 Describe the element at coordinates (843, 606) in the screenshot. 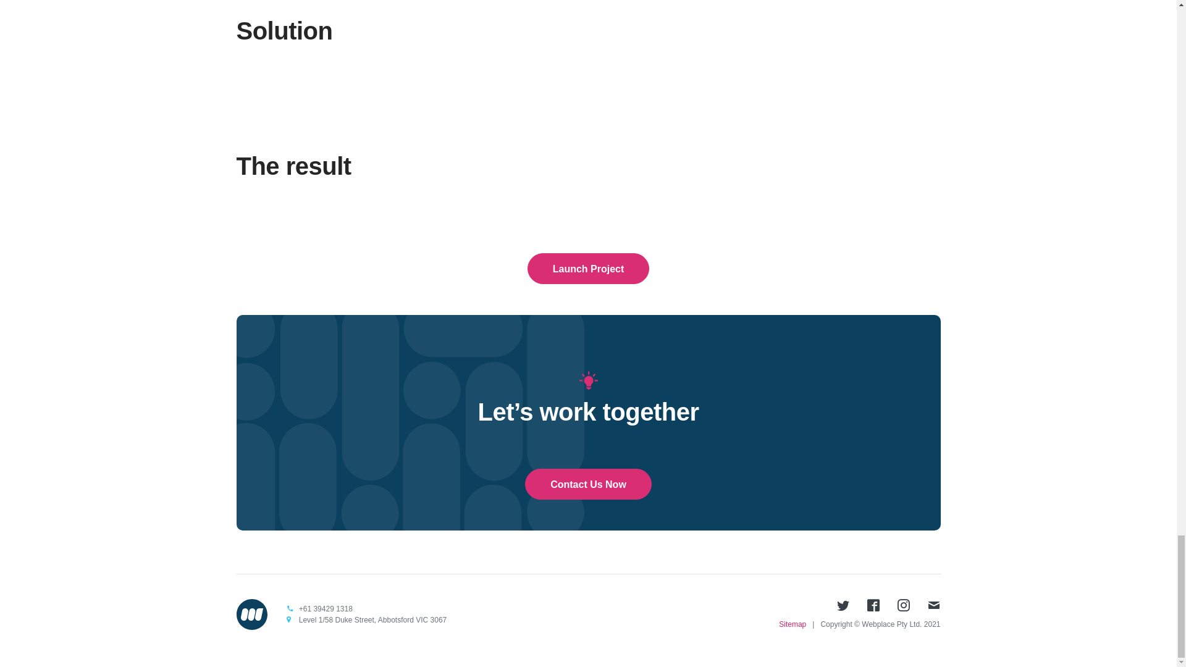

I see `twitter` at that location.